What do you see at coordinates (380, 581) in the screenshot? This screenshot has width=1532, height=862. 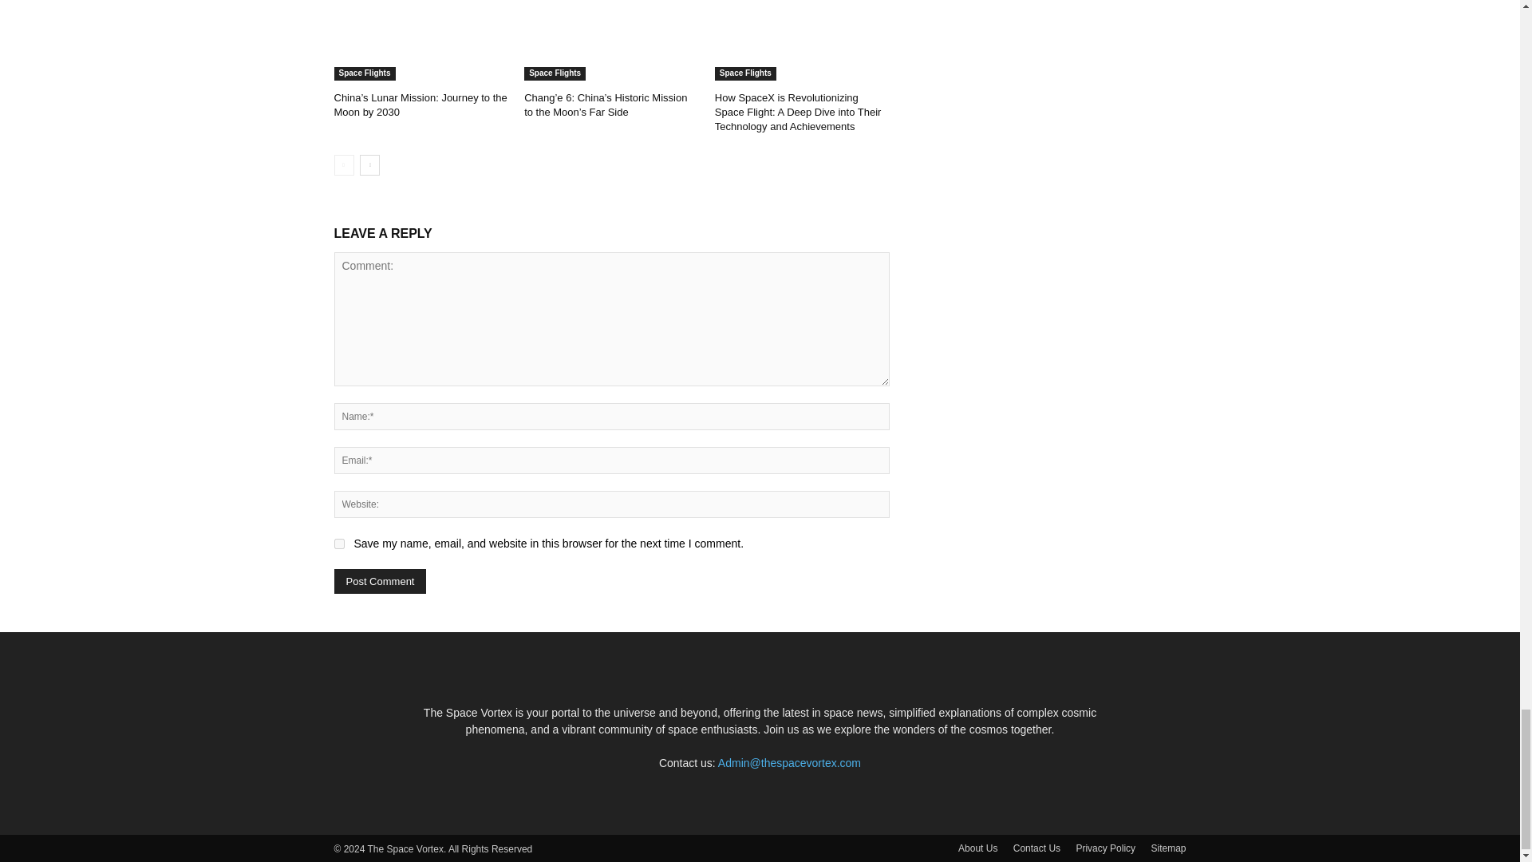 I see `Post Comment` at bounding box center [380, 581].